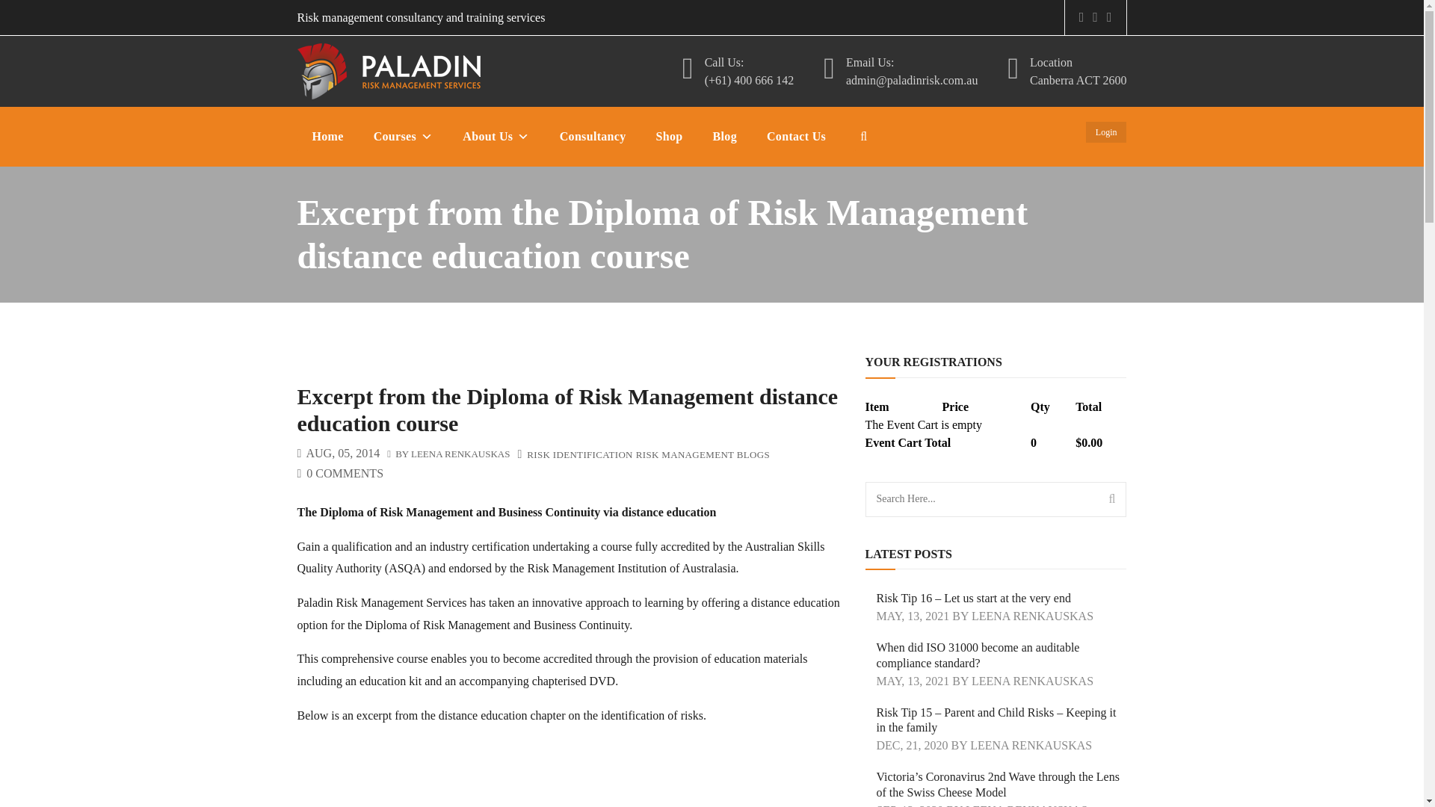 This screenshot has width=1435, height=807. I want to click on RISK IDENTIFICATION, so click(579, 454).